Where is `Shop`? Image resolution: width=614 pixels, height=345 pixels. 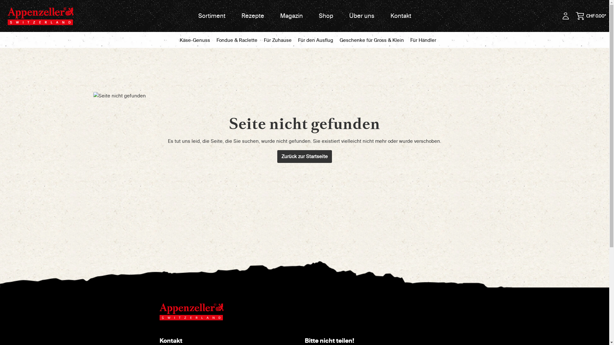 Shop is located at coordinates (326, 16).